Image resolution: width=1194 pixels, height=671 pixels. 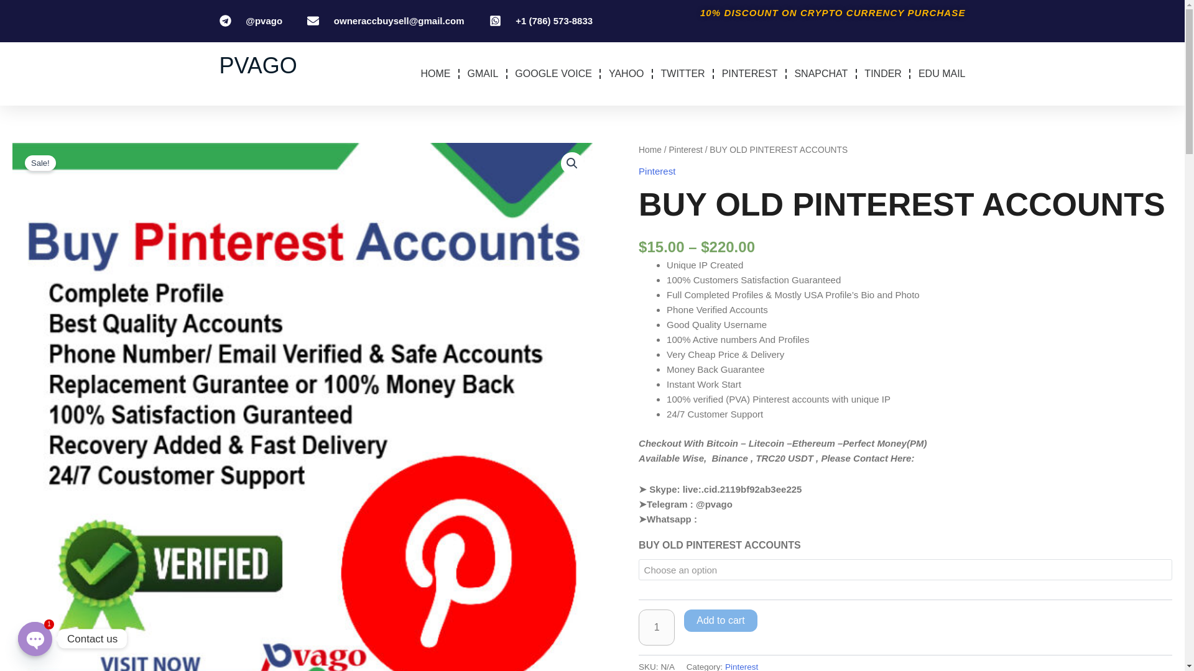 I want to click on SNAPCHAT, so click(x=821, y=73).